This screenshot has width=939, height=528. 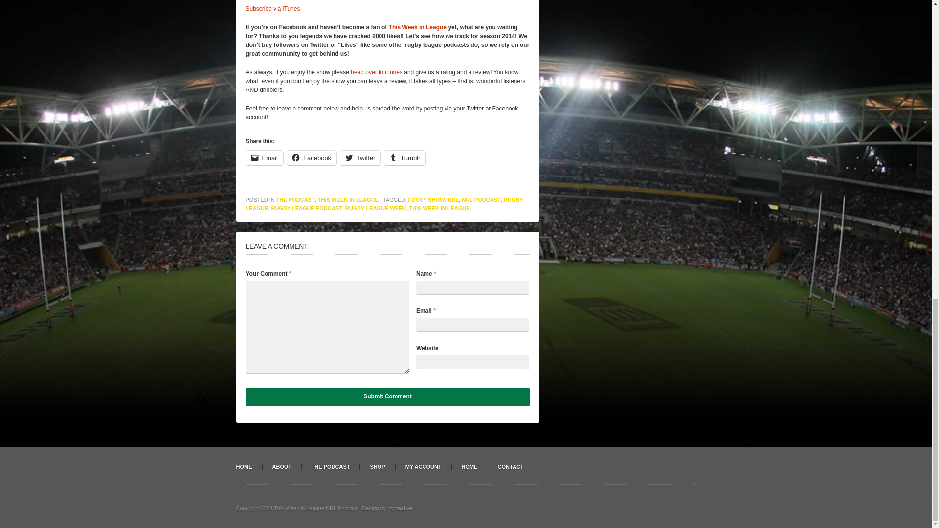 What do you see at coordinates (418, 27) in the screenshot?
I see `This Week in League` at bounding box center [418, 27].